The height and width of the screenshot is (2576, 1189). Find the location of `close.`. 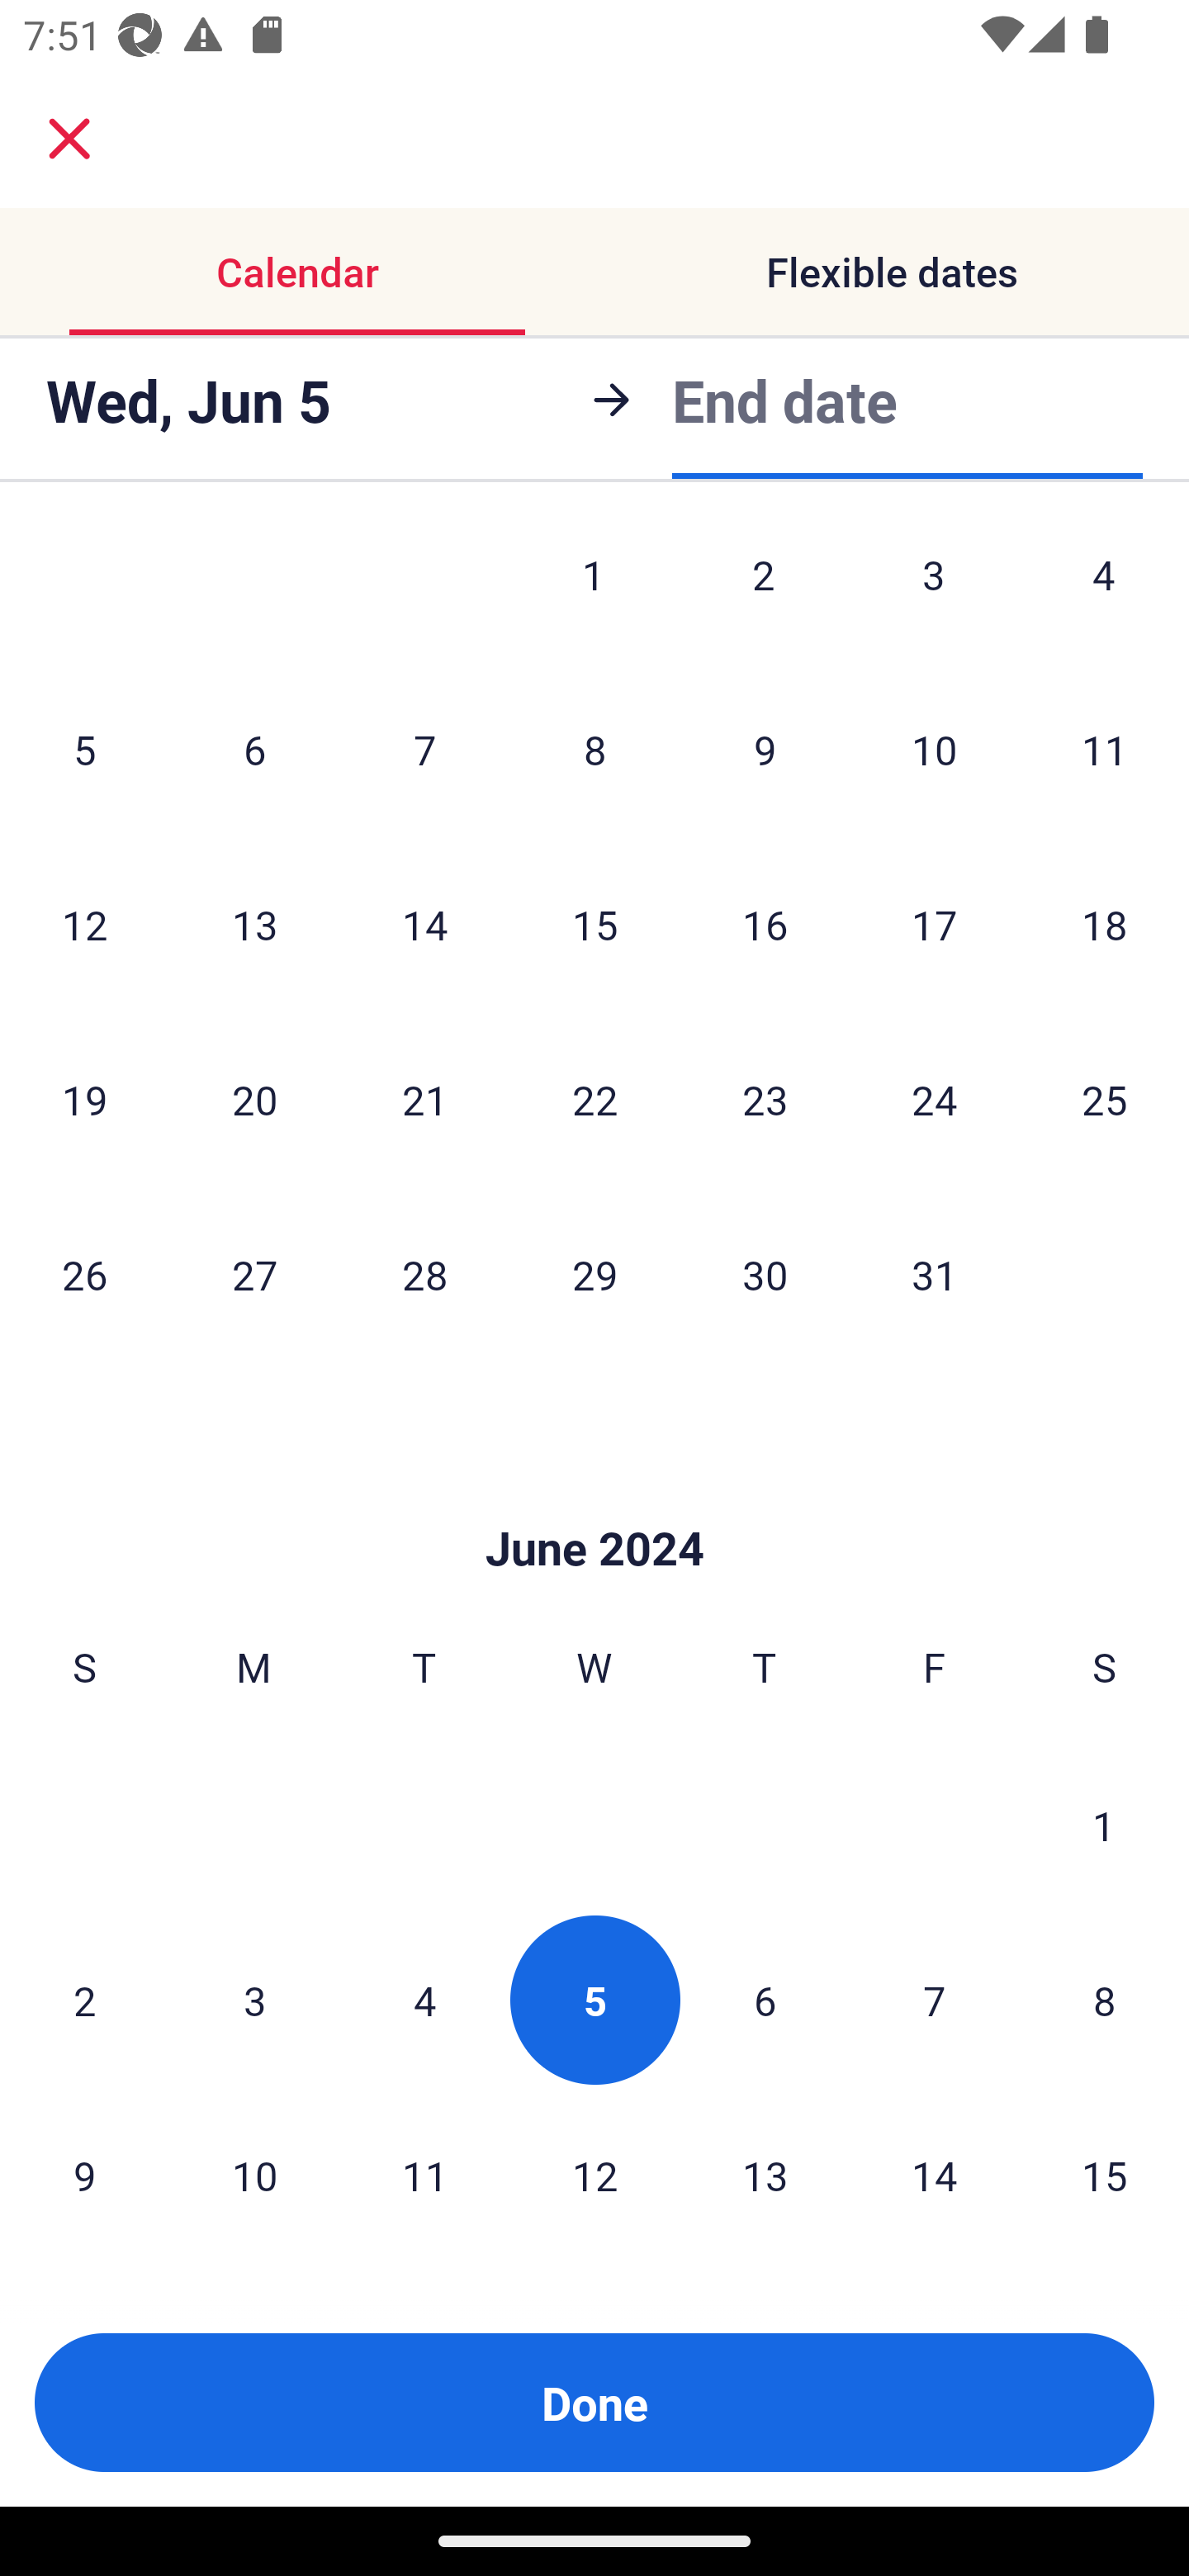

close. is located at coordinates (69, 139).